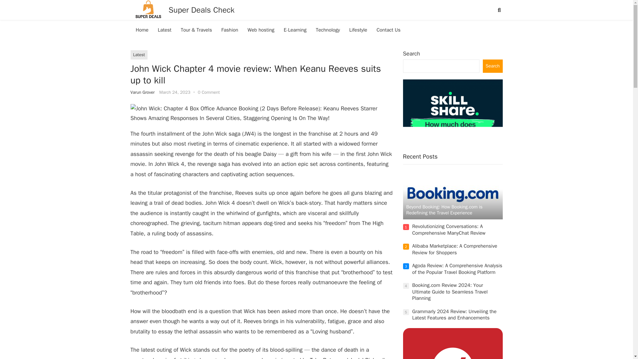 The width and height of the screenshot is (638, 359). I want to click on Varun Grover, so click(142, 92).